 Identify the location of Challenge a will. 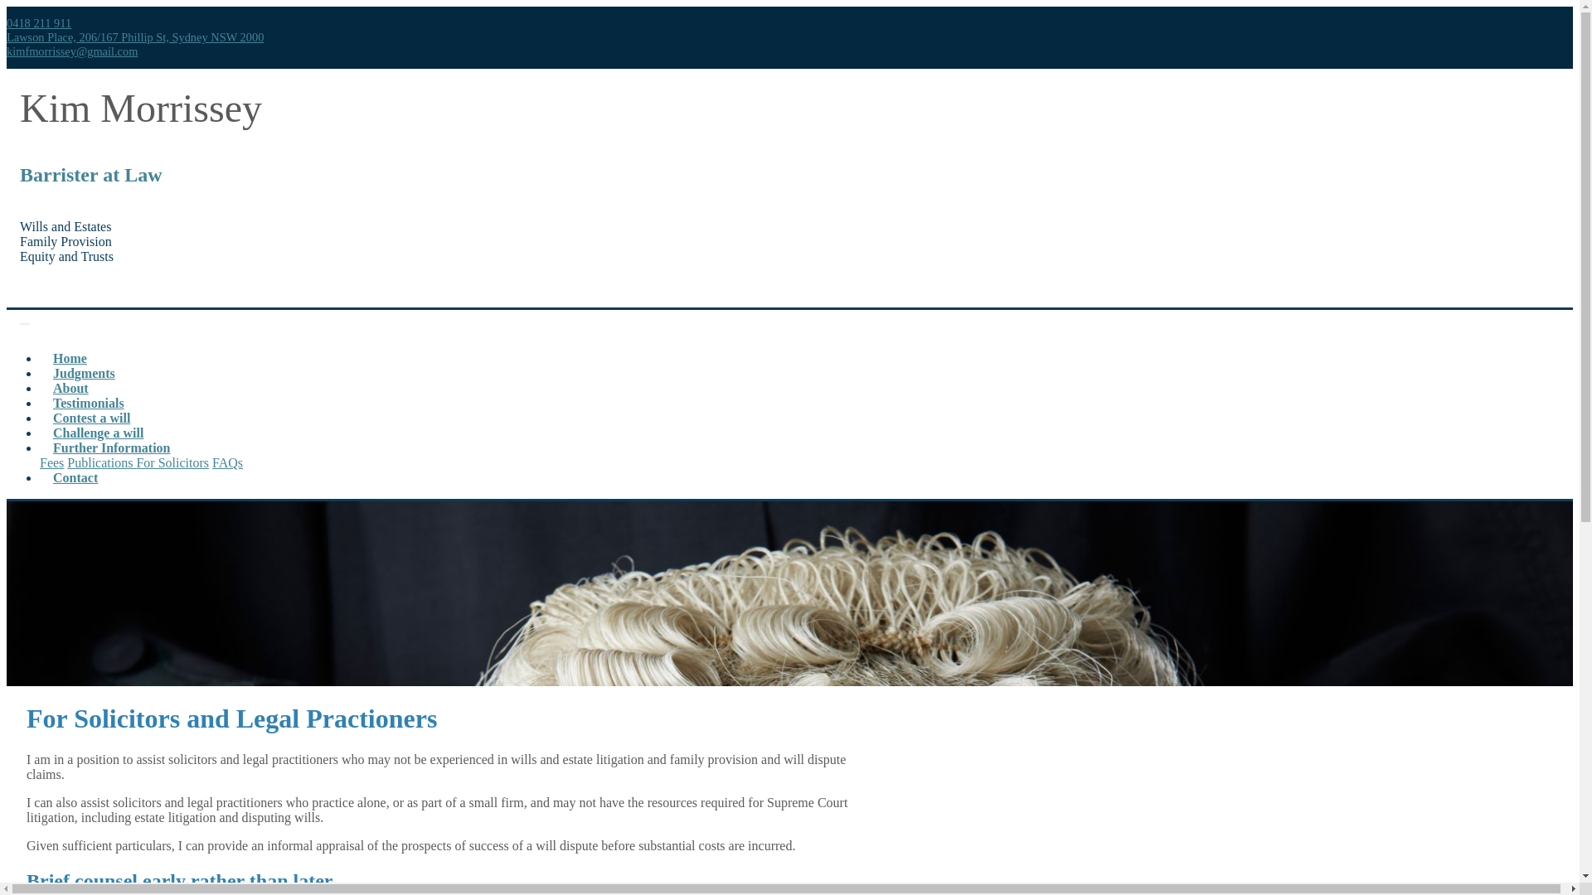
(98, 433).